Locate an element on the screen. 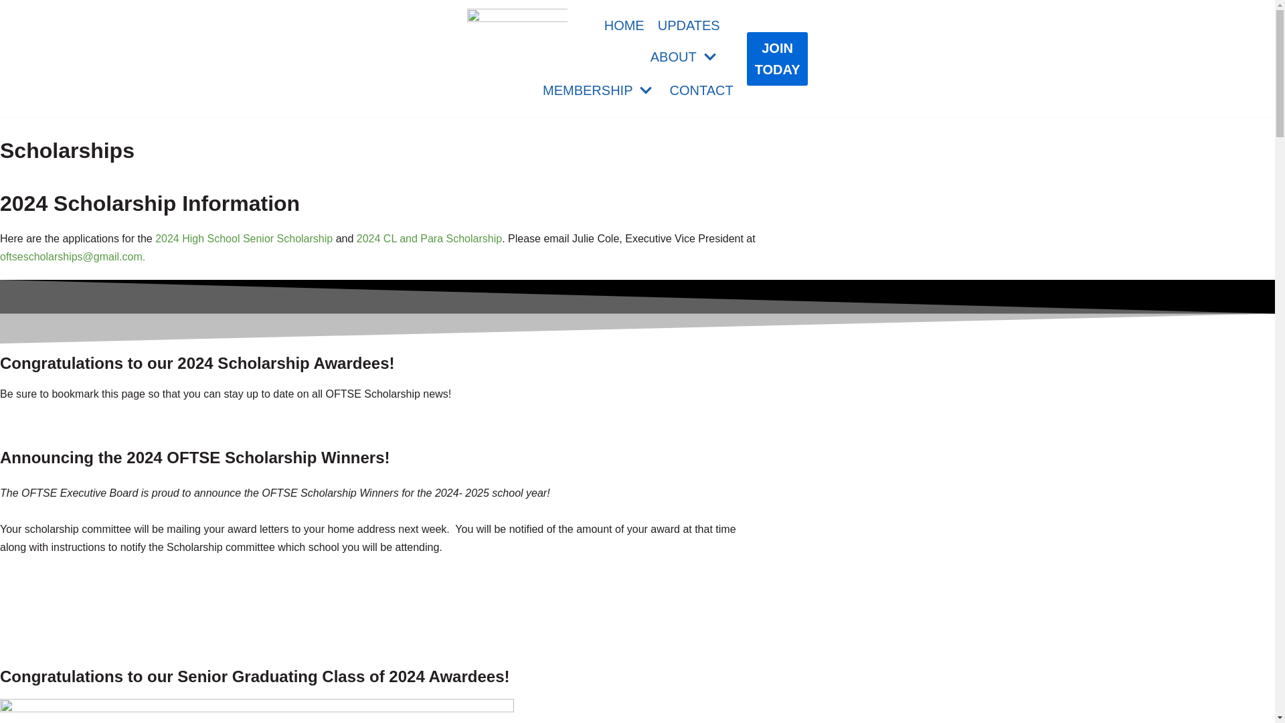 This screenshot has height=723, width=1285. UPDATES is located at coordinates (689, 24).